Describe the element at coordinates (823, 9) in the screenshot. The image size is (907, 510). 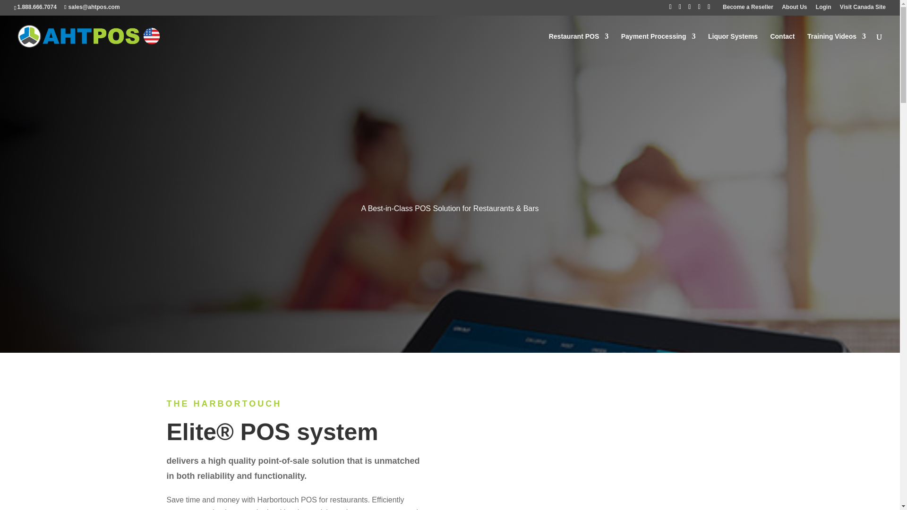
I see `Login` at that location.